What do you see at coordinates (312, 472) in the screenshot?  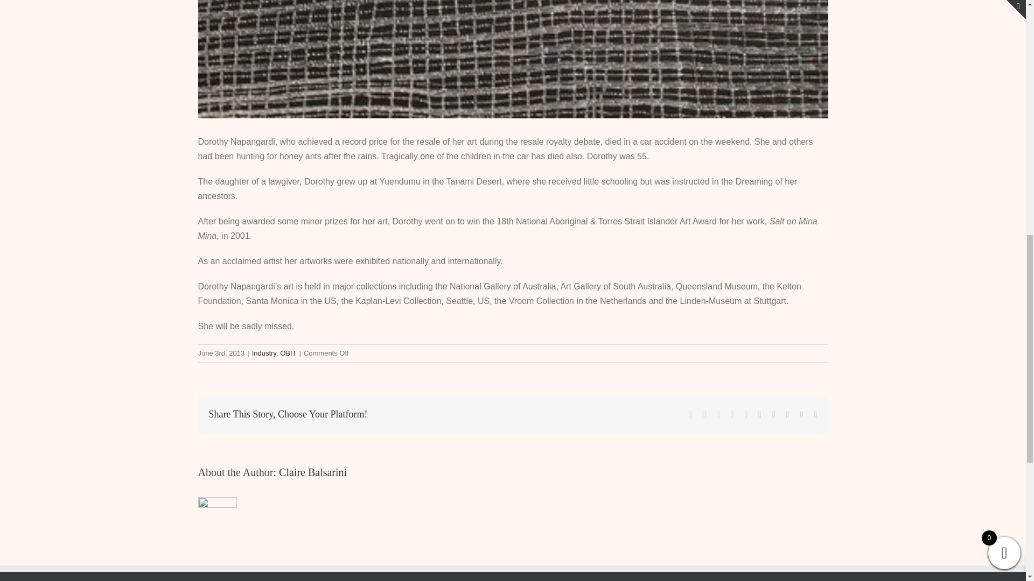 I see `Posts by Claire Balsarini` at bounding box center [312, 472].